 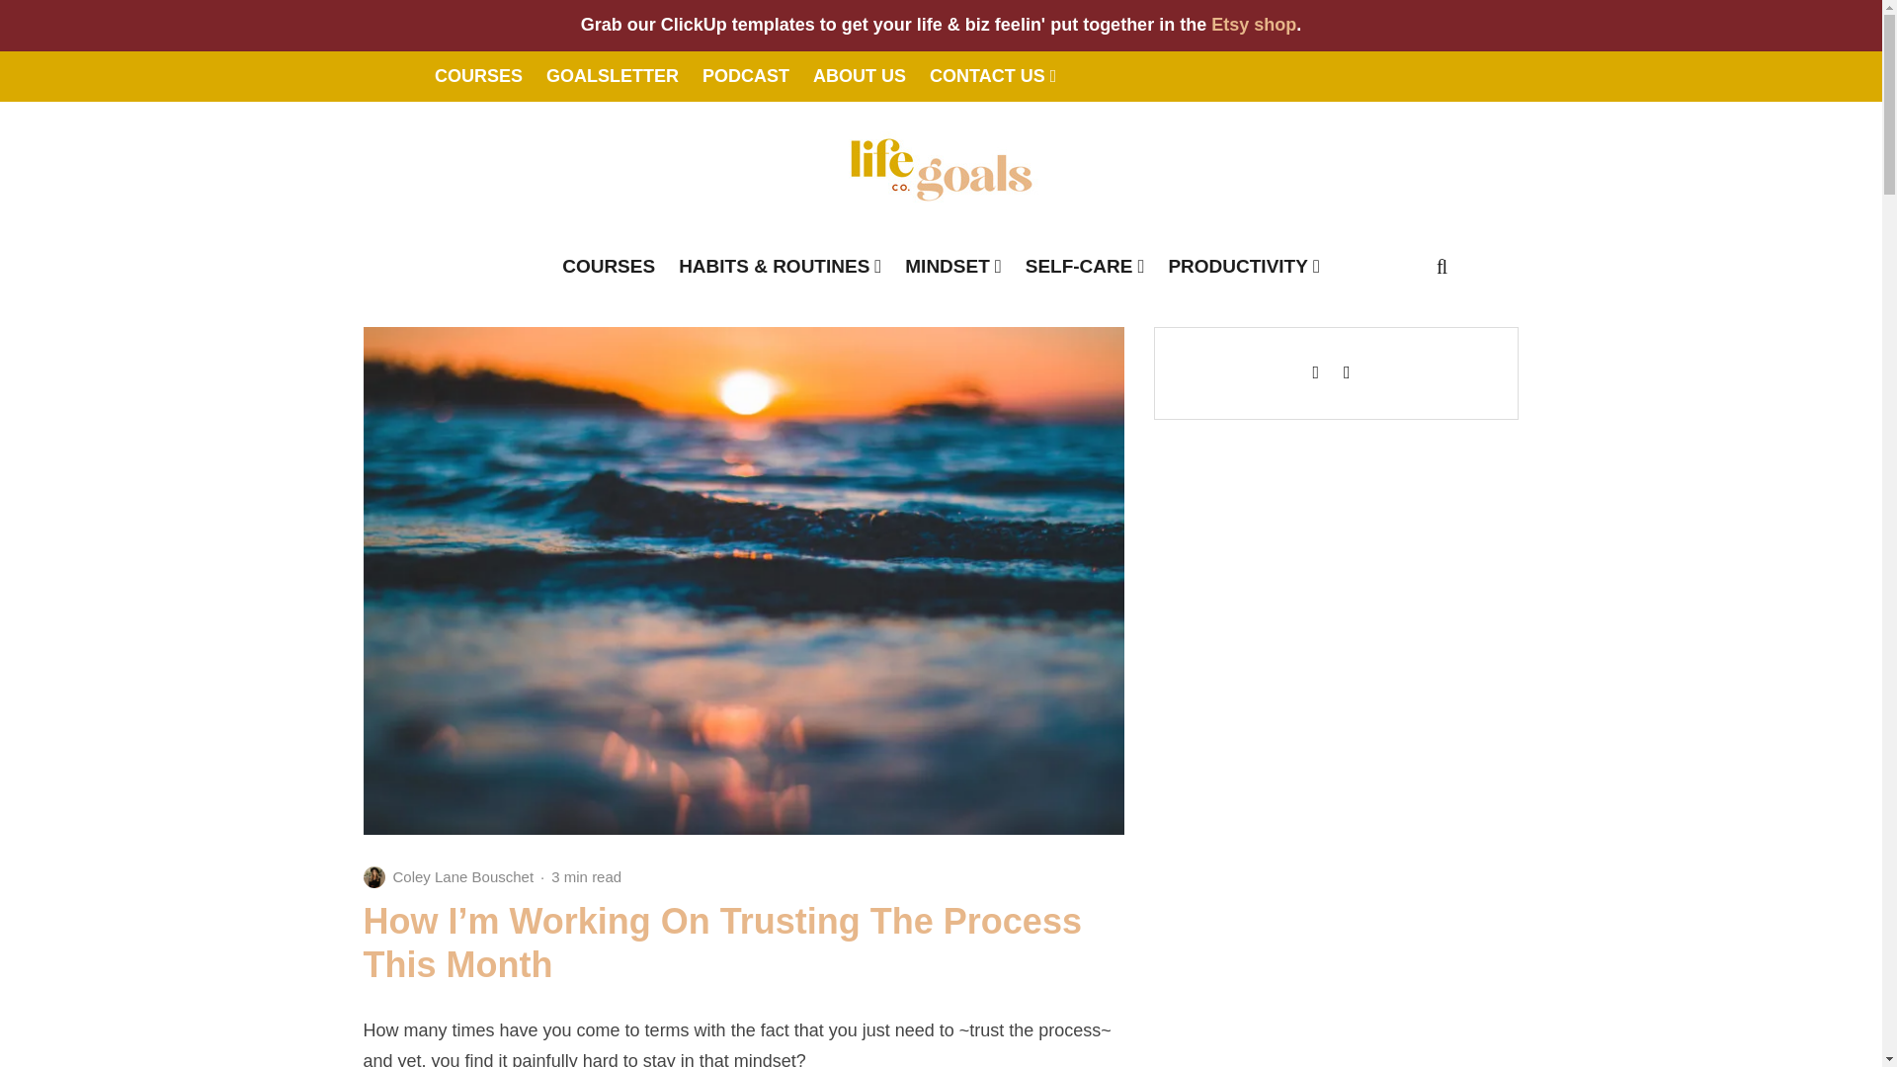 I want to click on COURSES, so click(x=478, y=76).